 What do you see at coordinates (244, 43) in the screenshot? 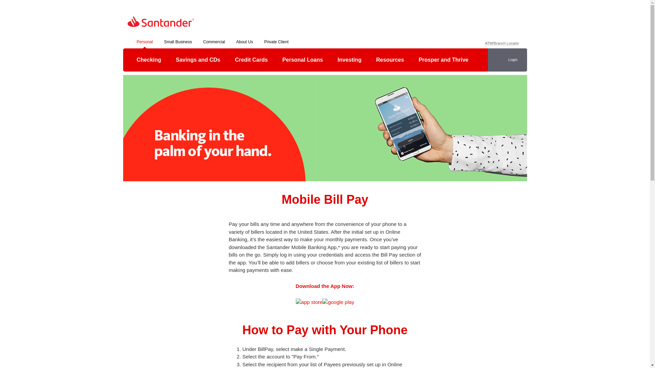
I see `About Us` at bounding box center [244, 43].